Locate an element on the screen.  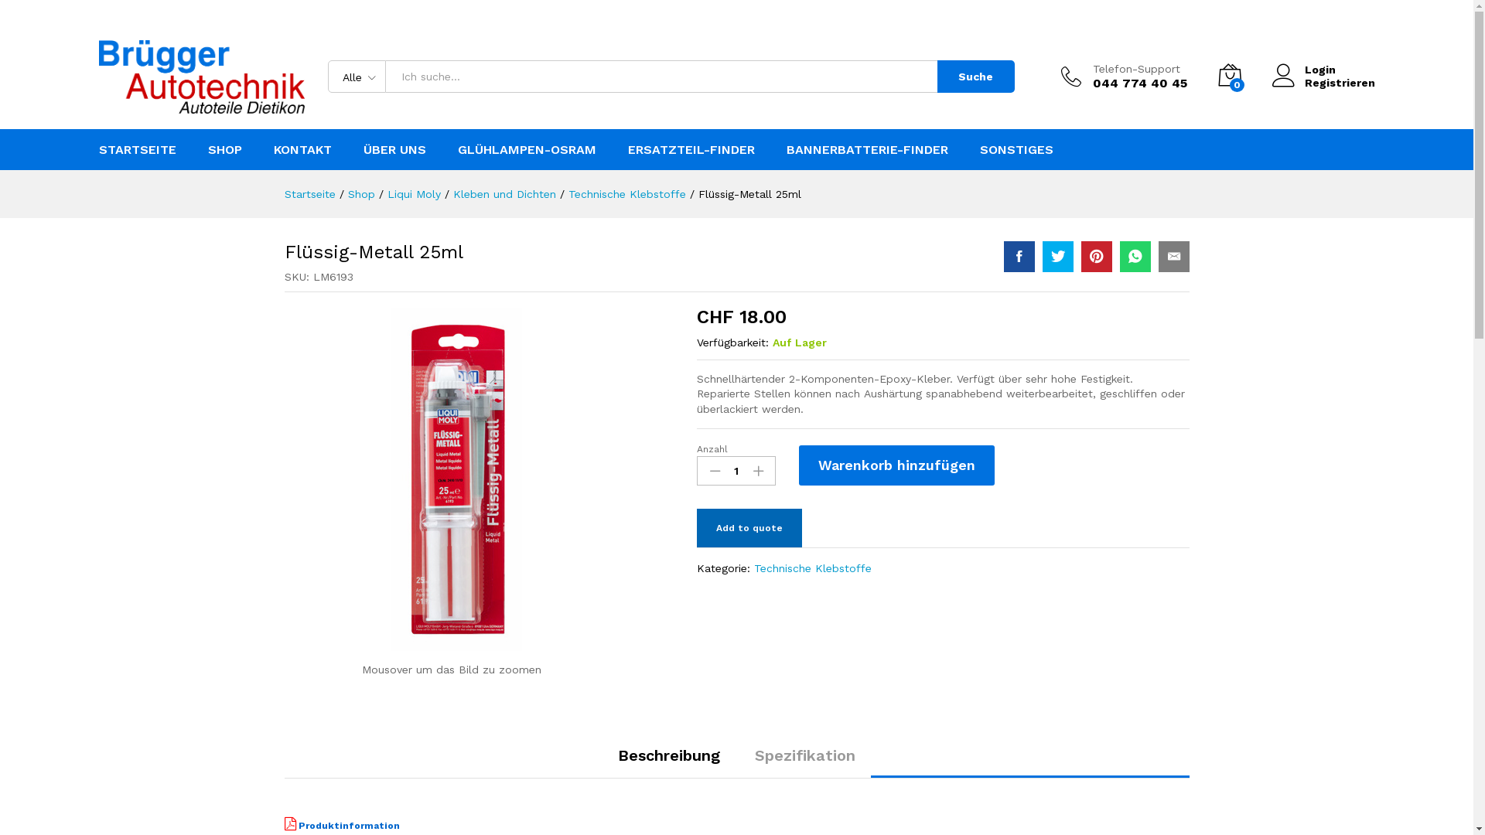
Technische Klebstoffe is located at coordinates (813, 568).